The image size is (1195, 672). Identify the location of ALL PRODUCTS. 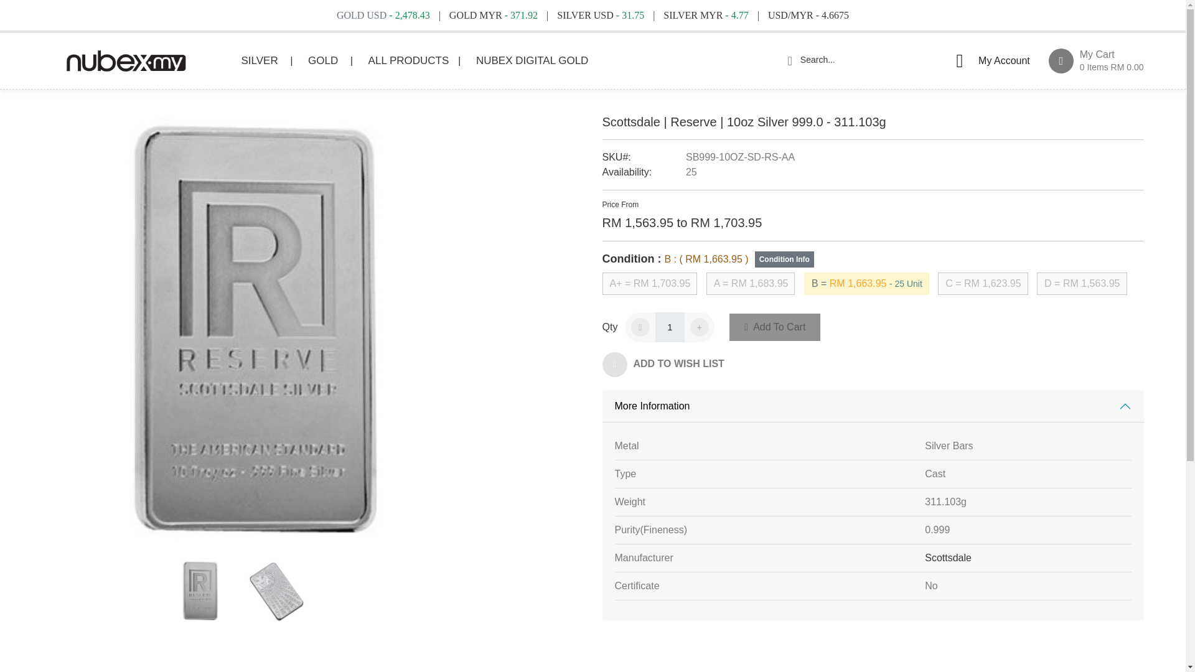
(774, 327).